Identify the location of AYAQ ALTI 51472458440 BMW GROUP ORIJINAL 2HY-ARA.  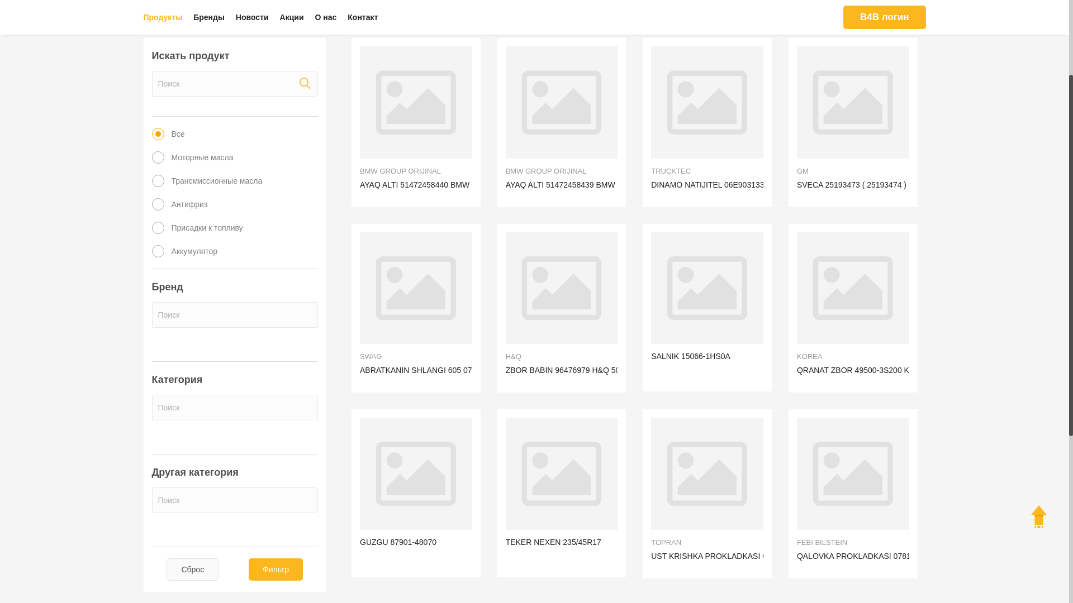
(466, 310).